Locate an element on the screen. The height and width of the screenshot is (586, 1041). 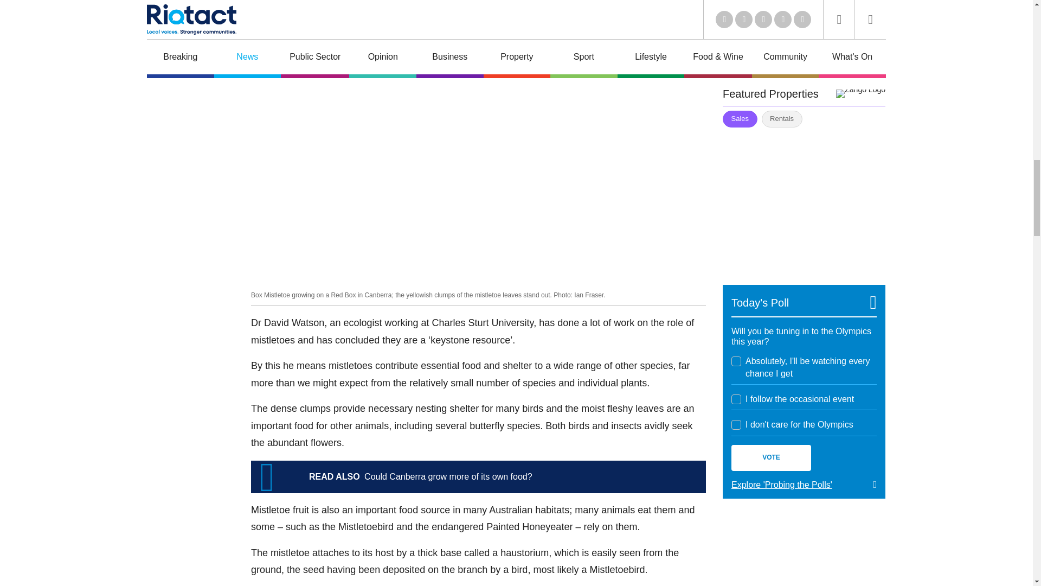
Zango Sales is located at coordinates (804, 200).